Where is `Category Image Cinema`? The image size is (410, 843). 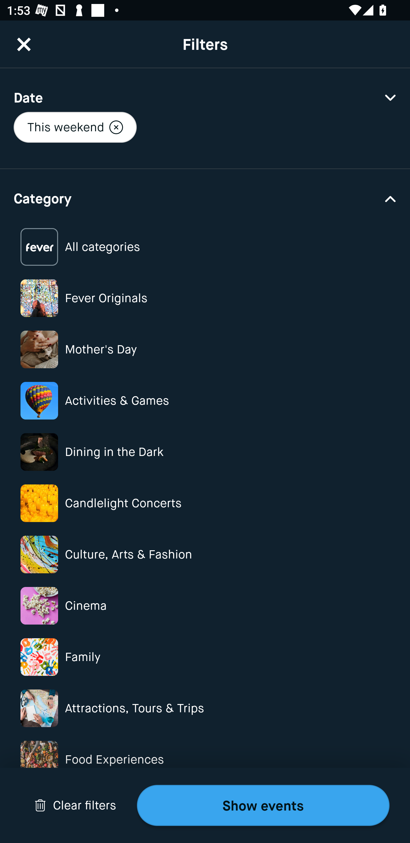 Category Image Cinema is located at coordinates (205, 605).